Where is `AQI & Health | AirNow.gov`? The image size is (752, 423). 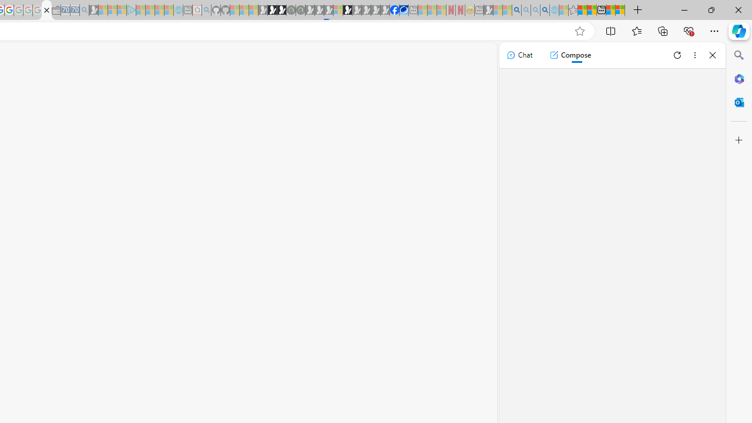
AQI & Health | AirNow.gov is located at coordinates (404, 11).